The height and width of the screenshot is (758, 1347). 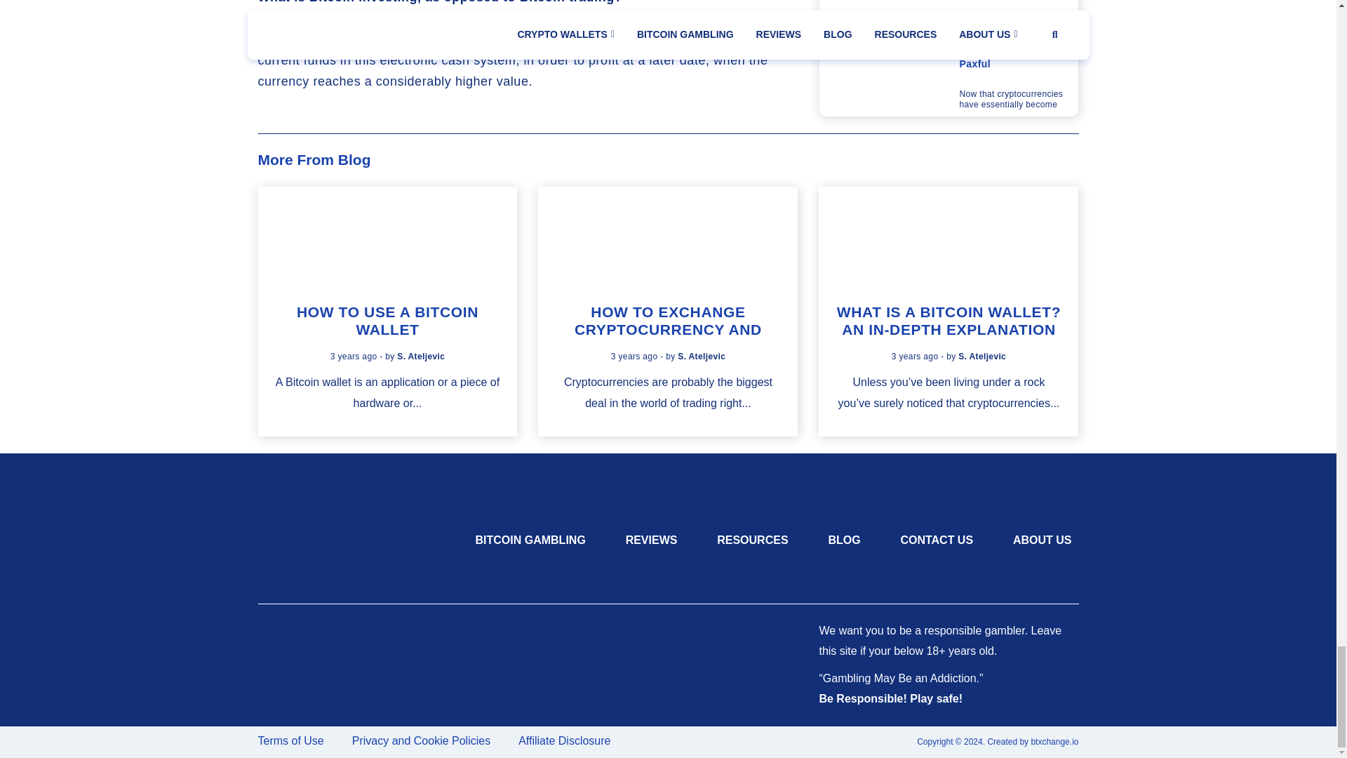 I want to click on How To Exchange Cryptocurrency and Start Trading, so click(x=668, y=237).